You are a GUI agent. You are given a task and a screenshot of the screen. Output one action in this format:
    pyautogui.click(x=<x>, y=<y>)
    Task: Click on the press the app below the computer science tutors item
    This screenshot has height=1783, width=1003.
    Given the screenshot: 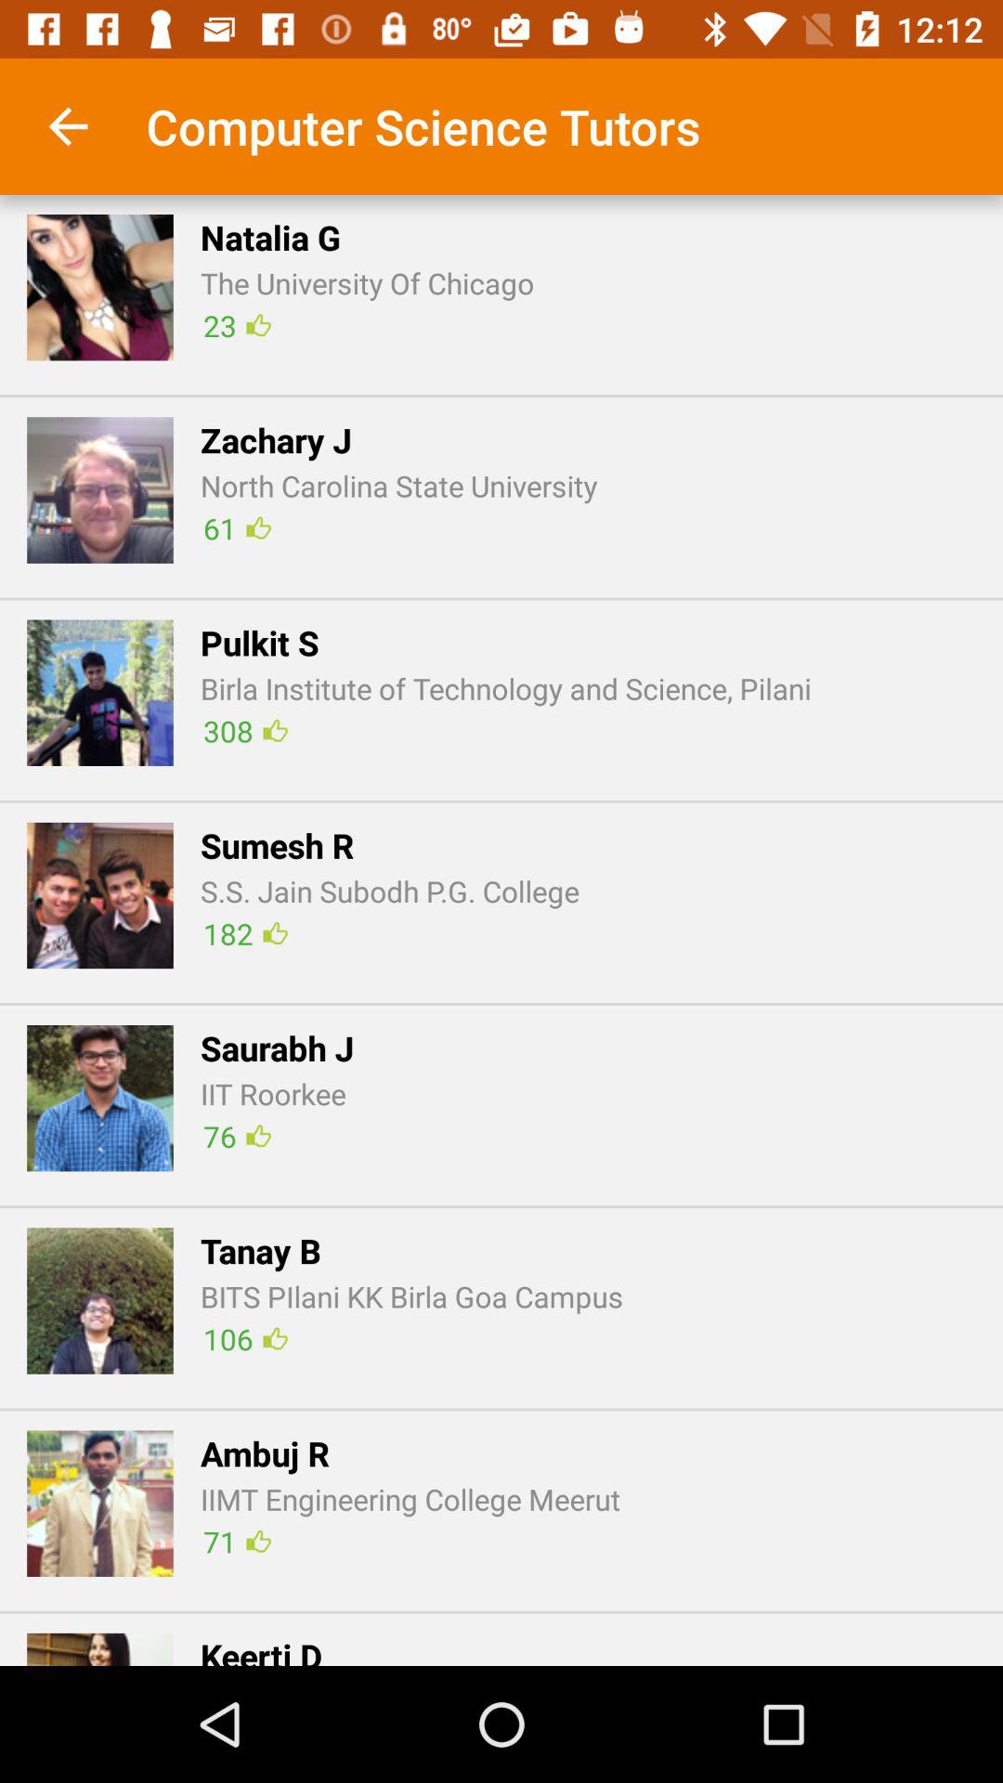 What is the action you would take?
    pyautogui.click(x=270, y=237)
    